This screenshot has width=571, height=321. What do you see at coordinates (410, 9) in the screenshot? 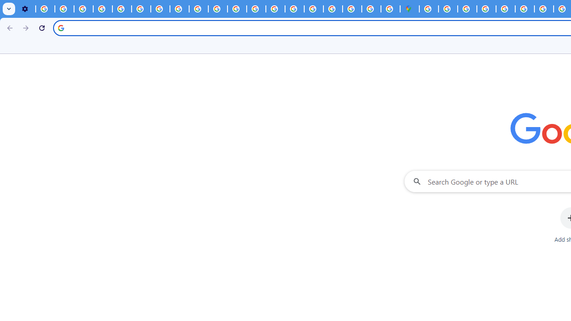
I see `Google Maps` at bounding box center [410, 9].